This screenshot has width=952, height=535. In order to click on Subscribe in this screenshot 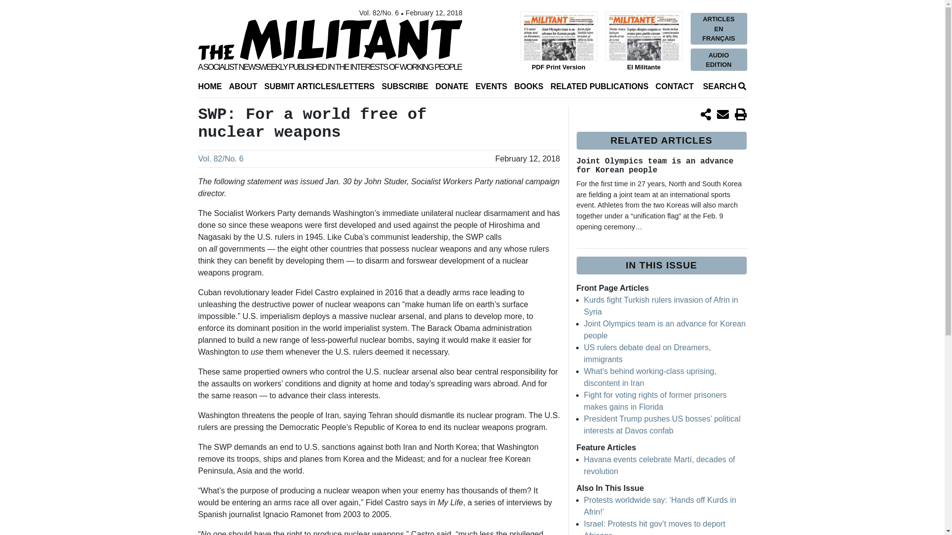, I will do `click(405, 86)`.